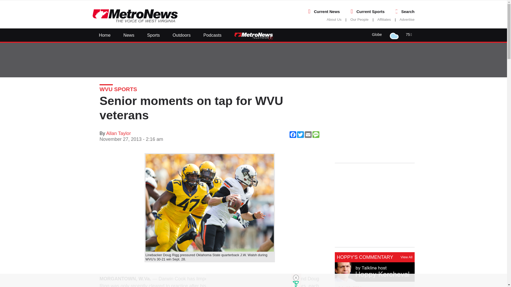 The image size is (511, 287). I want to click on Podcasts, so click(212, 35).